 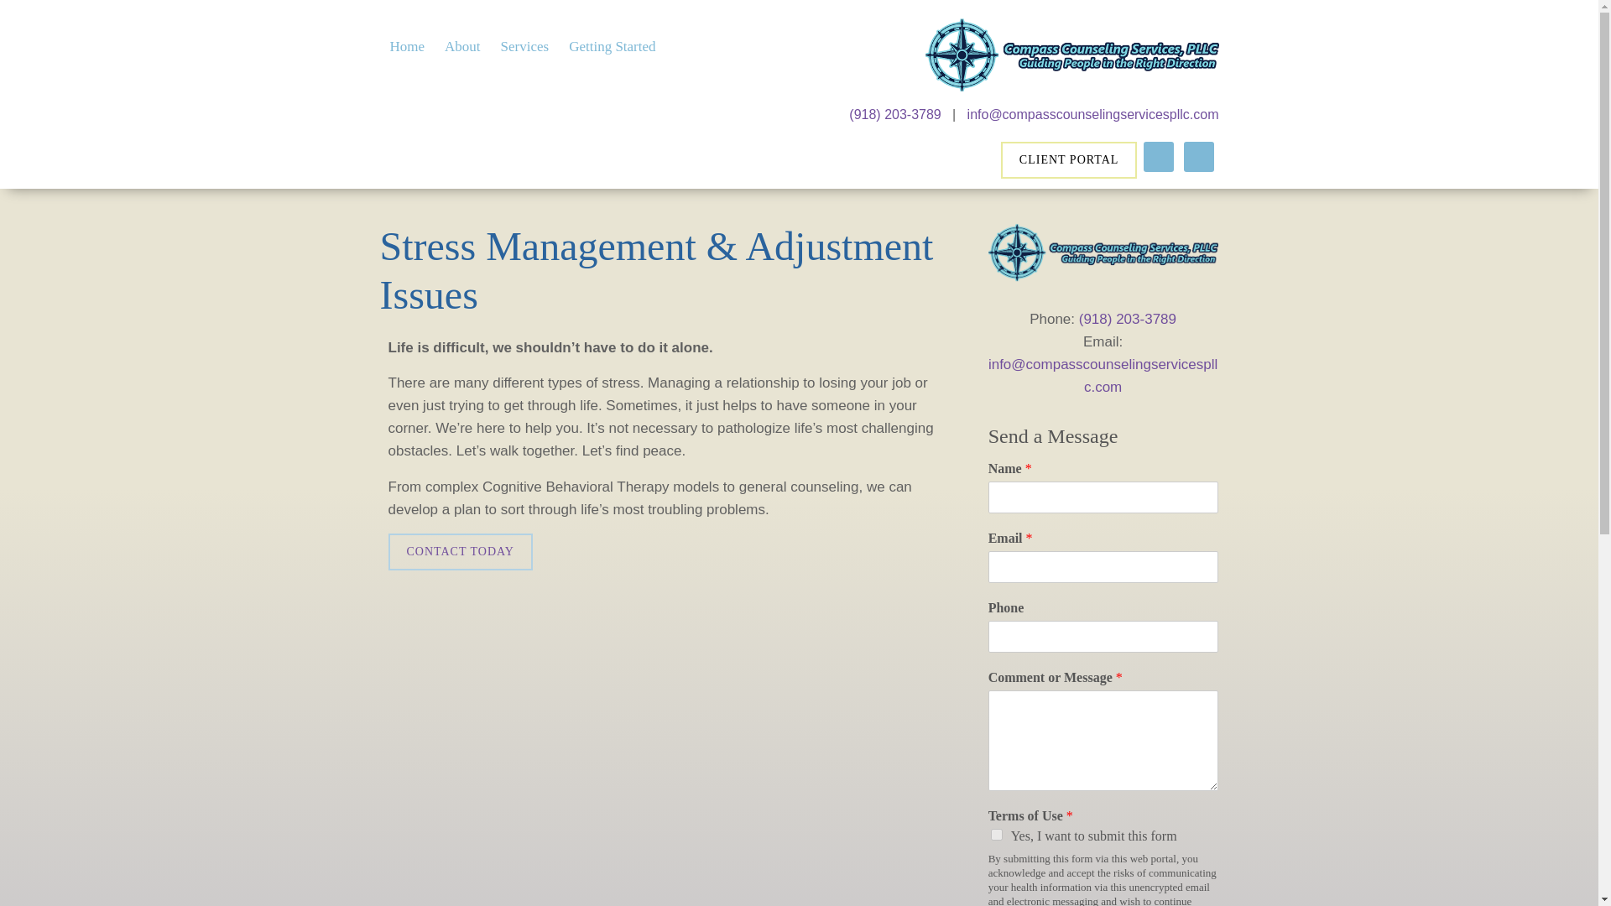 I want to click on CONTACT TODAY, so click(x=460, y=552).